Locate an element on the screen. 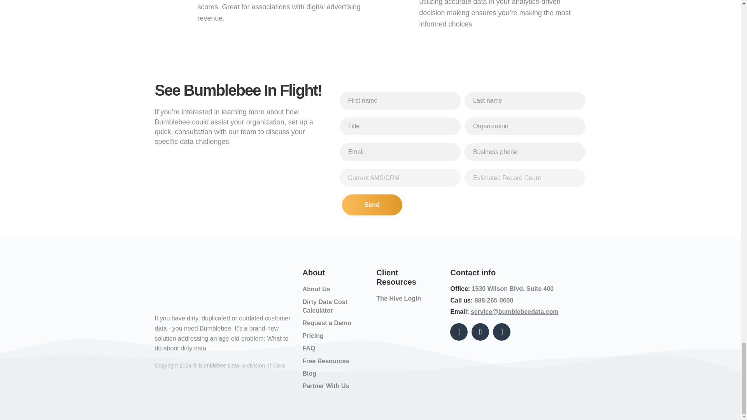 This screenshot has width=747, height=420. The Hive Login is located at coordinates (398, 299).